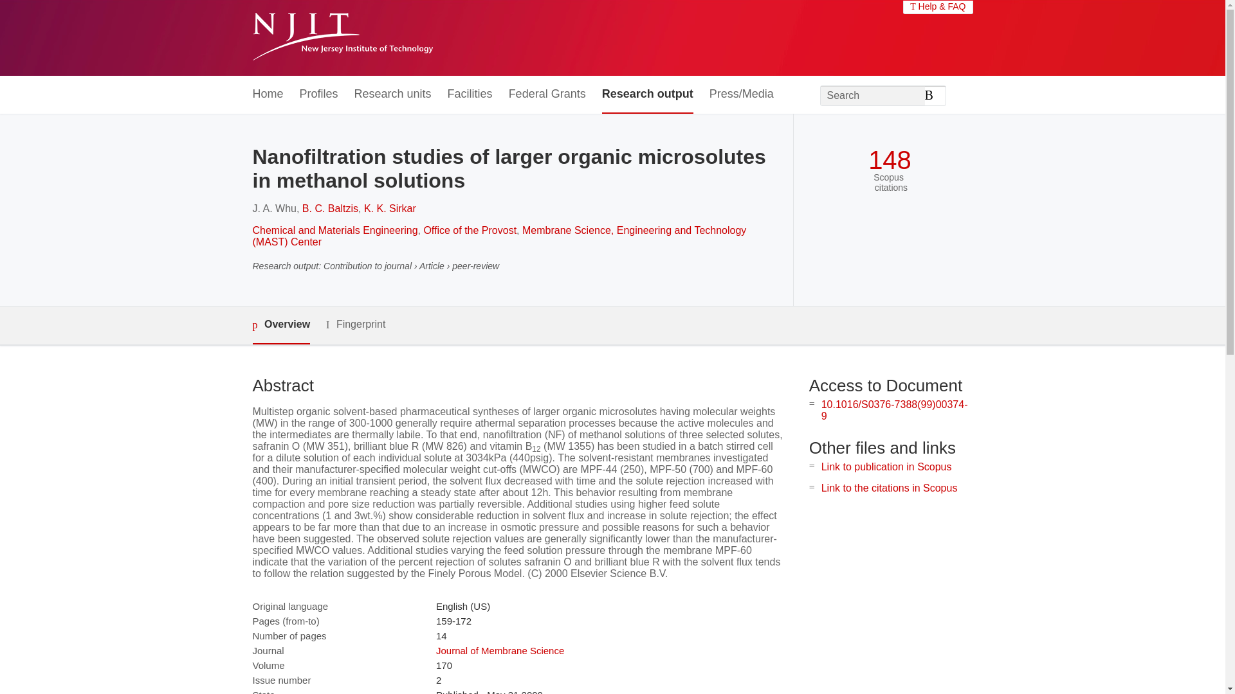  What do you see at coordinates (886, 467) in the screenshot?
I see `Link to publication in Scopus` at bounding box center [886, 467].